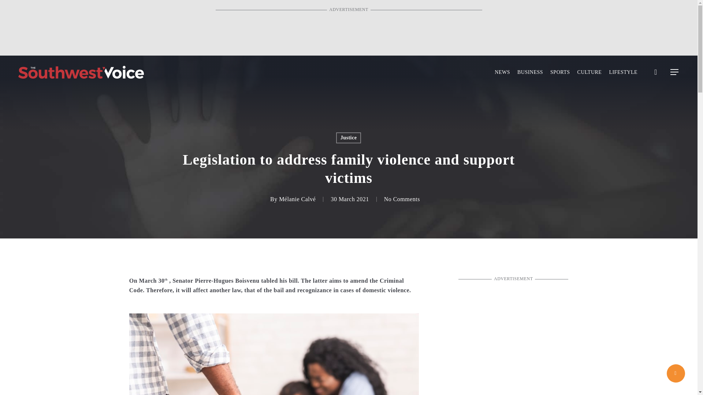 The height and width of the screenshot is (395, 703). What do you see at coordinates (655, 72) in the screenshot?
I see `search` at bounding box center [655, 72].